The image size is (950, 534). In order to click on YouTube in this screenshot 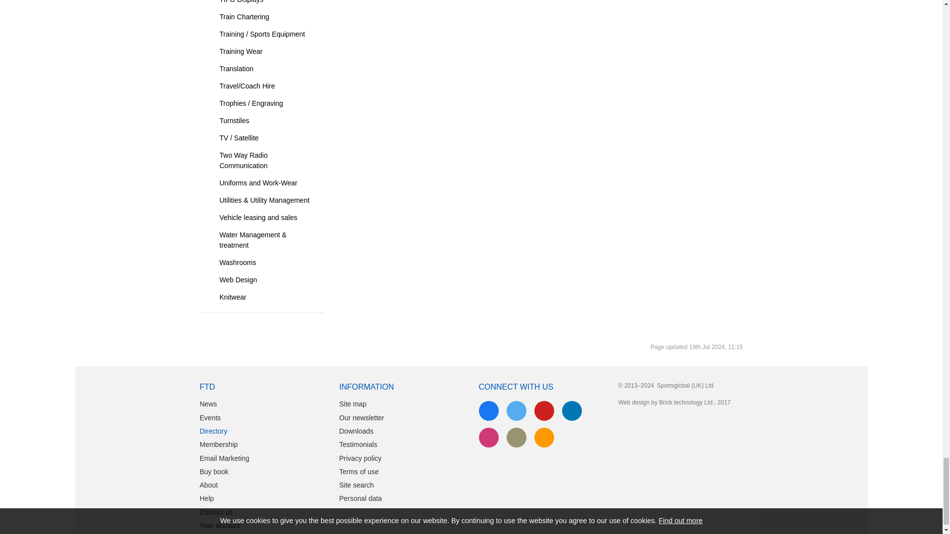, I will do `click(544, 411)`.